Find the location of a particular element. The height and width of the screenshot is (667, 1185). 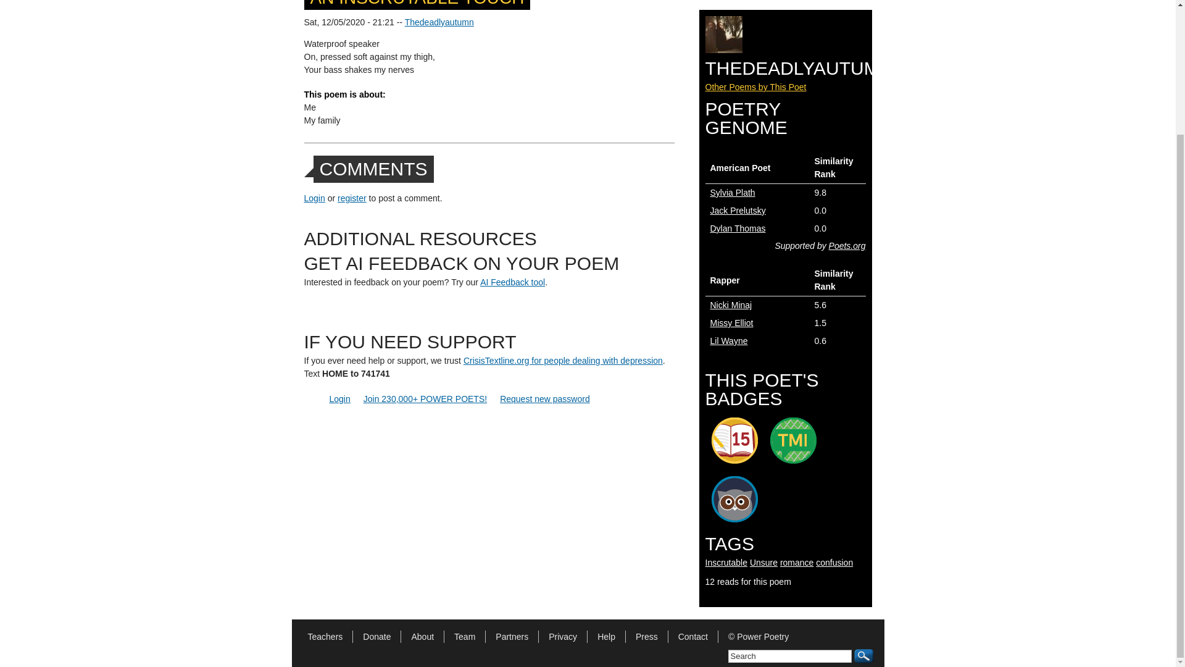

Search is located at coordinates (790, 656).